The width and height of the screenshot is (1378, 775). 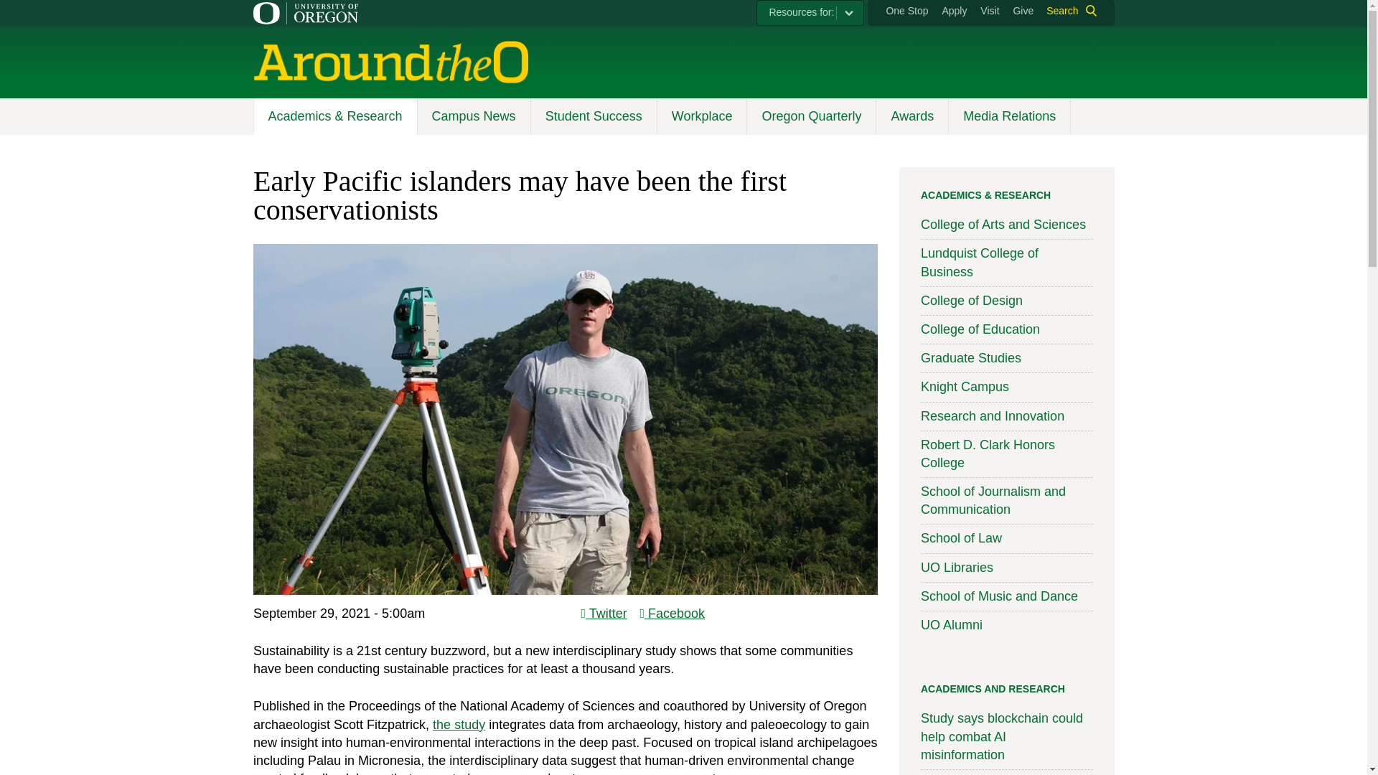 I want to click on Search, so click(x=1068, y=10).